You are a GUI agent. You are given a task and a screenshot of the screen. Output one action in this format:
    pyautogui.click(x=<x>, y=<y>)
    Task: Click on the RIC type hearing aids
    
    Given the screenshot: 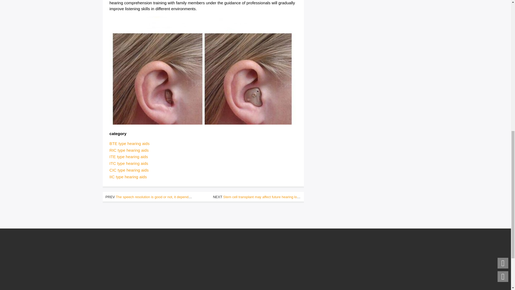 What is the action you would take?
    pyautogui.click(x=129, y=150)
    